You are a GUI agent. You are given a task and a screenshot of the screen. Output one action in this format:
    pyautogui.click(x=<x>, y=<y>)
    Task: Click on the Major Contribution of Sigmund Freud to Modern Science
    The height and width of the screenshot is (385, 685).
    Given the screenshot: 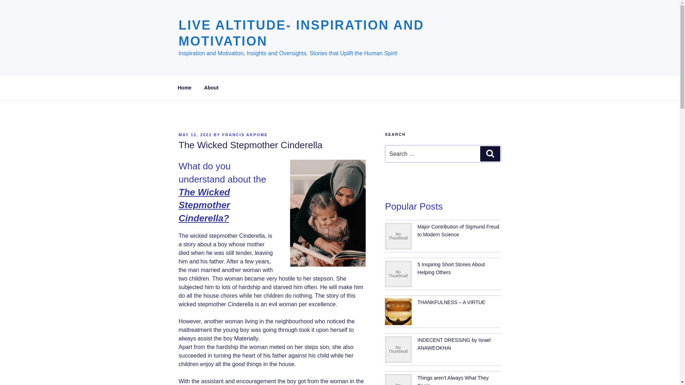 What is the action you would take?
    pyautogui.click(x=458, y=230)
    